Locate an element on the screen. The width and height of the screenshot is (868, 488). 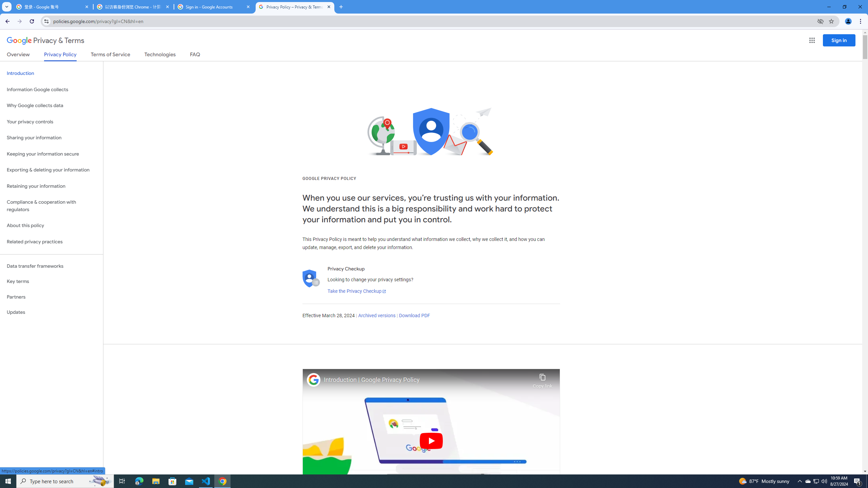
Compliance & cooperation with regulators is located at coordinates (52, 206).